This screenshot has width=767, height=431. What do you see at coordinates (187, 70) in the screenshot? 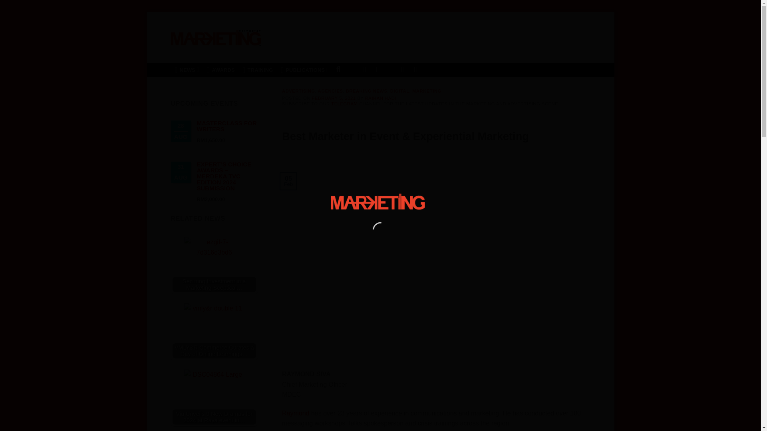
I see `NEWS` at bounding box center [187, 70].